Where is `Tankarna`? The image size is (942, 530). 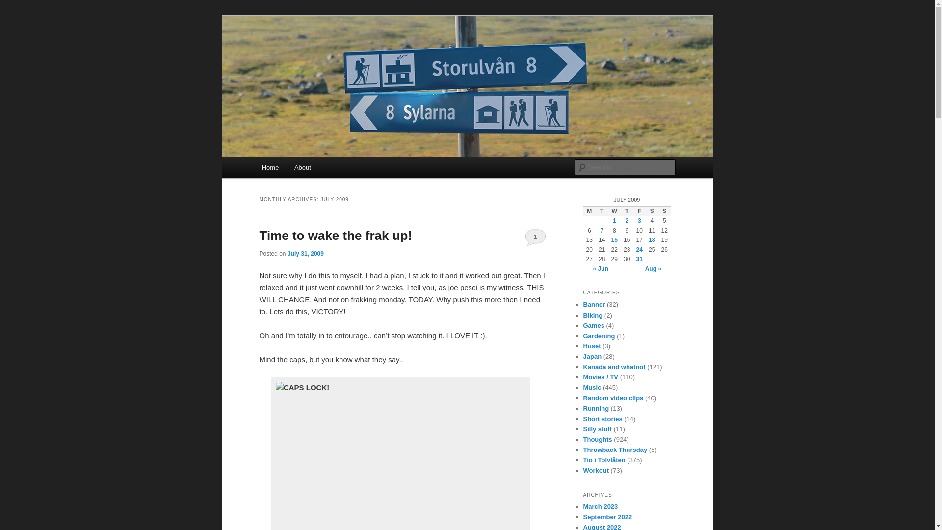 Tankarna is located at coordinates (291, 51).